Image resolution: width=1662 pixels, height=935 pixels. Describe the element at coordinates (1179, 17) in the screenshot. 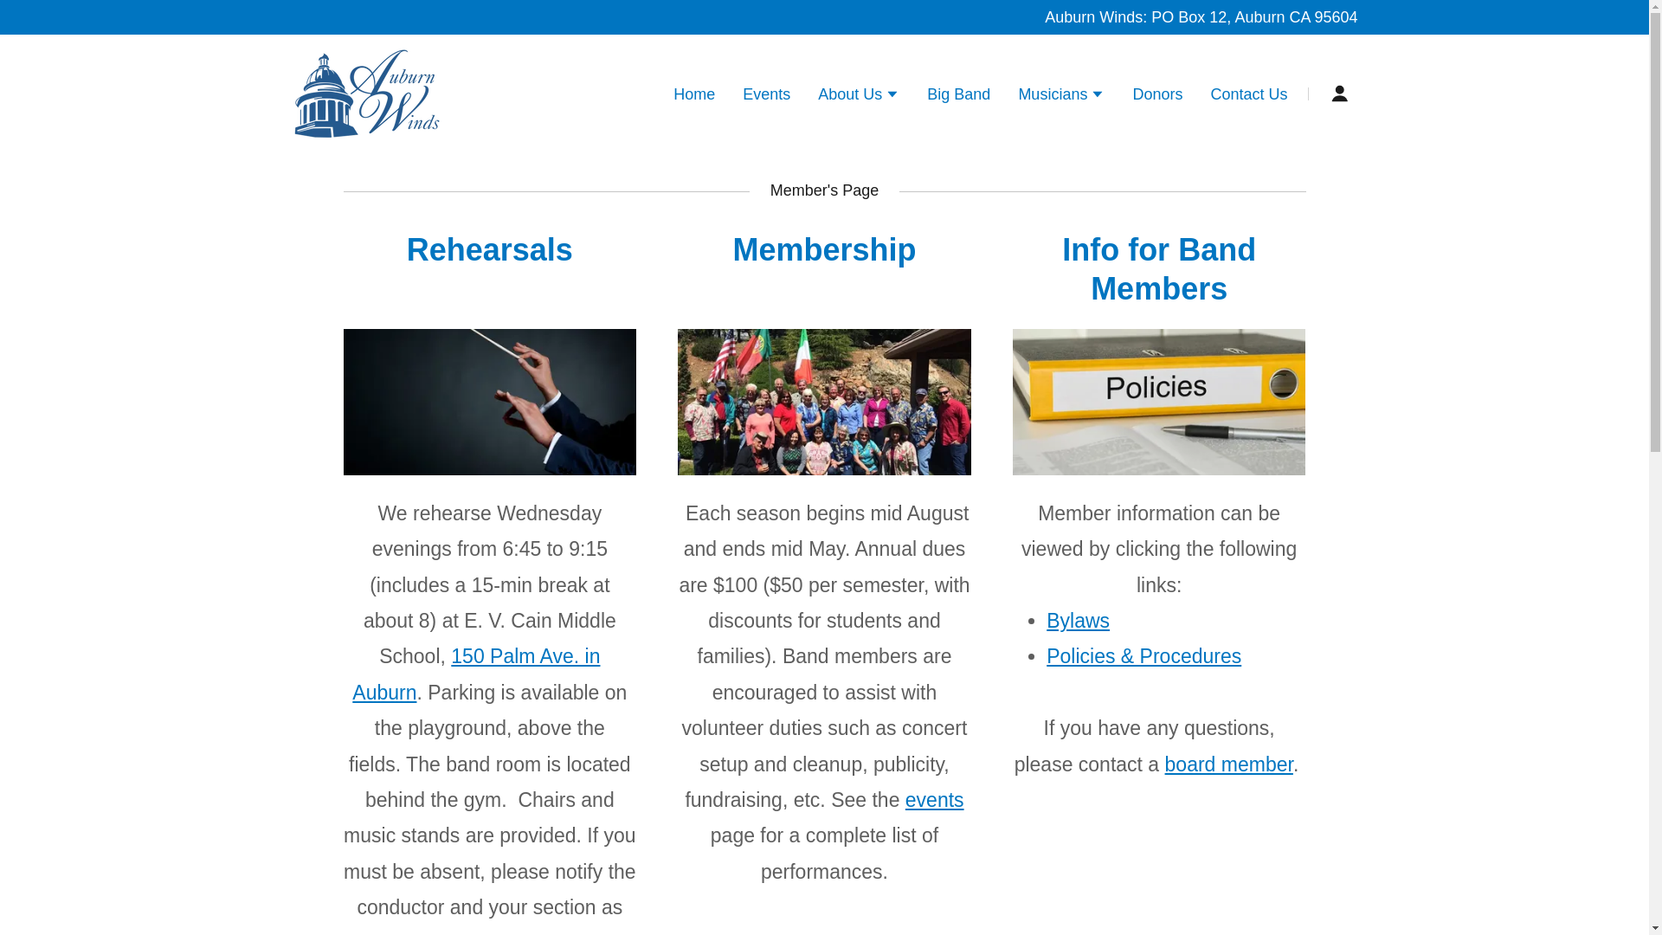

I see `Auburn Winds: PO Box 12, Auburn CA` at that location.